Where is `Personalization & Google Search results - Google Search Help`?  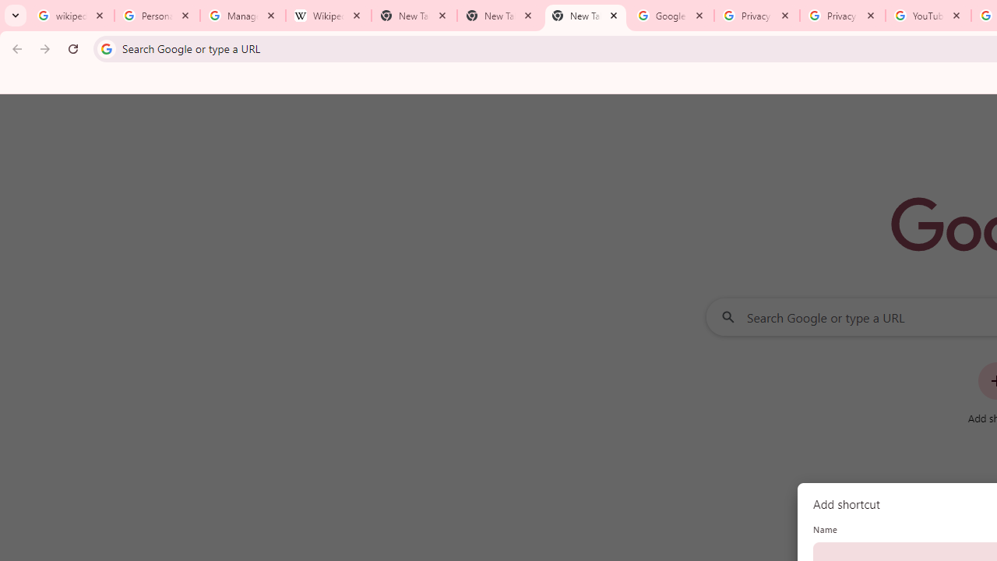 Personalization & Google Search results - Google Search Help is located at coordinates (157, 16).